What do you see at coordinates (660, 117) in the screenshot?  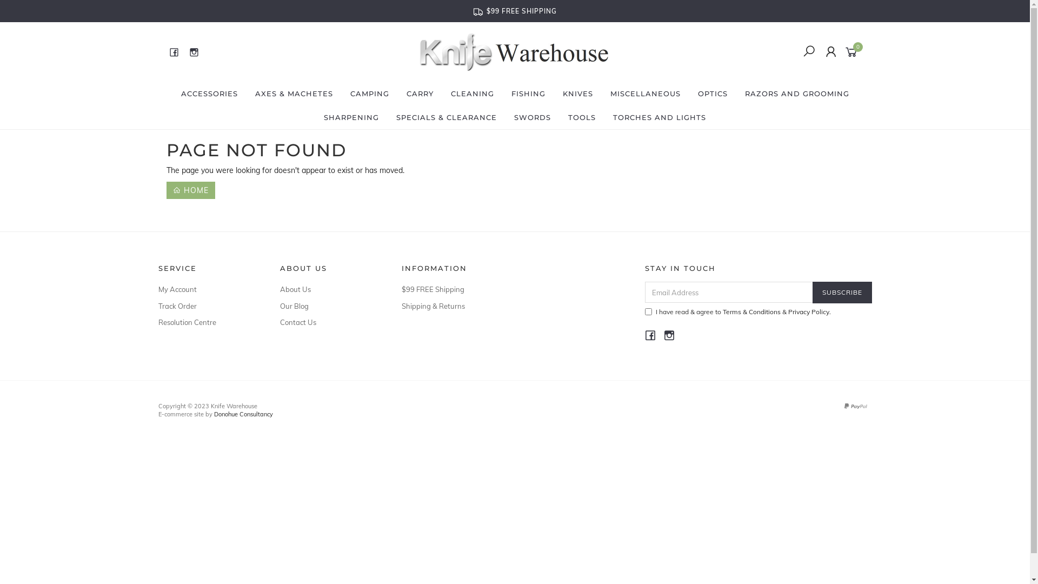 I see `TORCHES AND LIGHTS` at bounding box center [660, 117].